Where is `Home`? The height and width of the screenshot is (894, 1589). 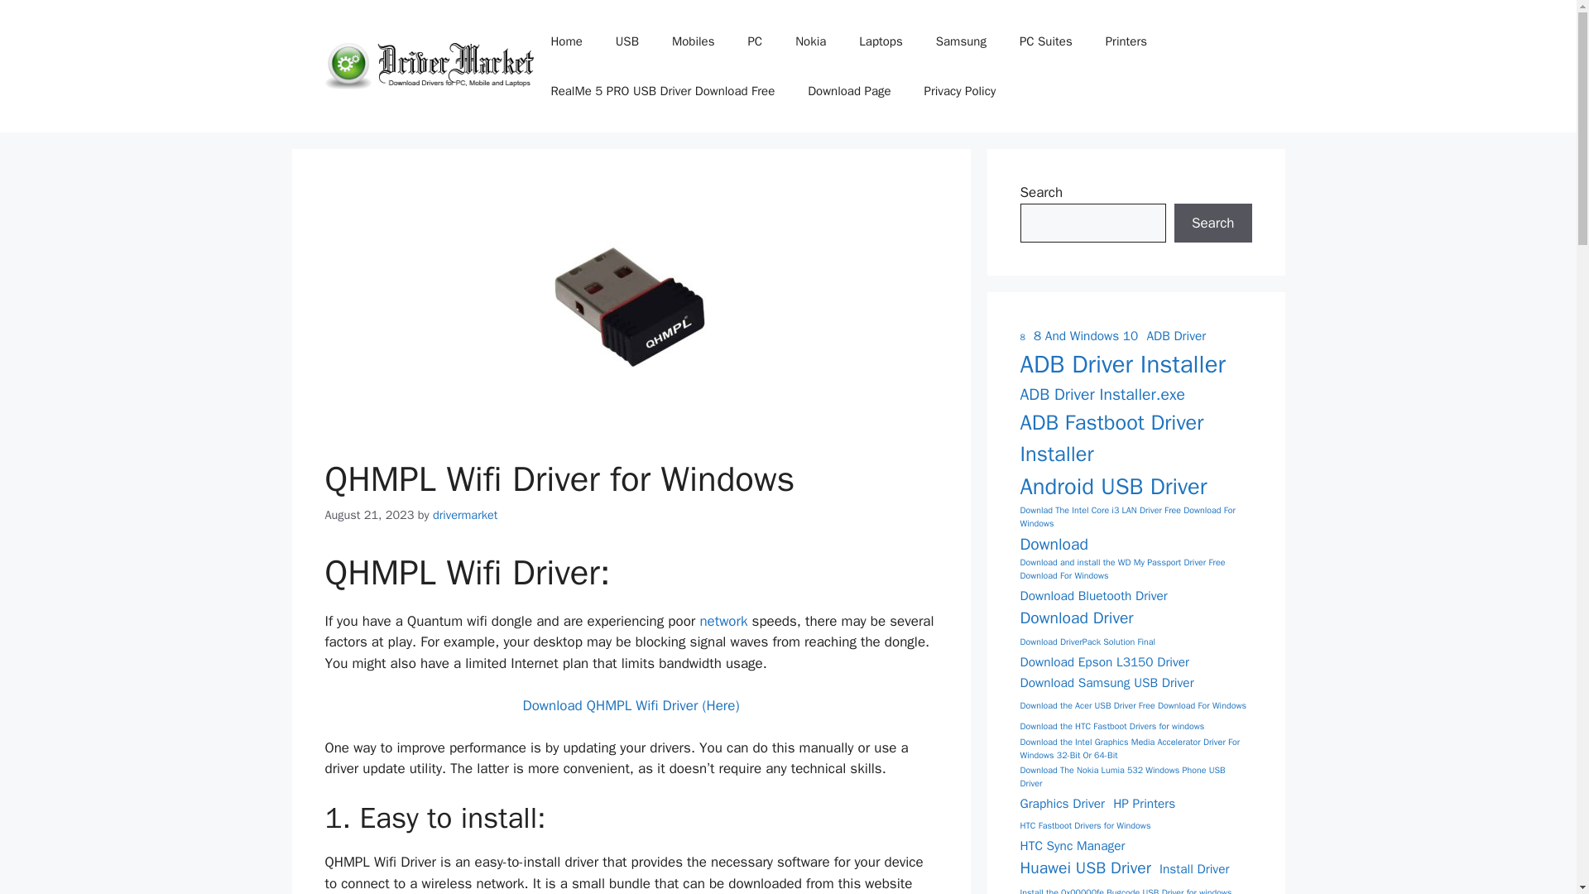 Home is located at coordinates (566, 41).